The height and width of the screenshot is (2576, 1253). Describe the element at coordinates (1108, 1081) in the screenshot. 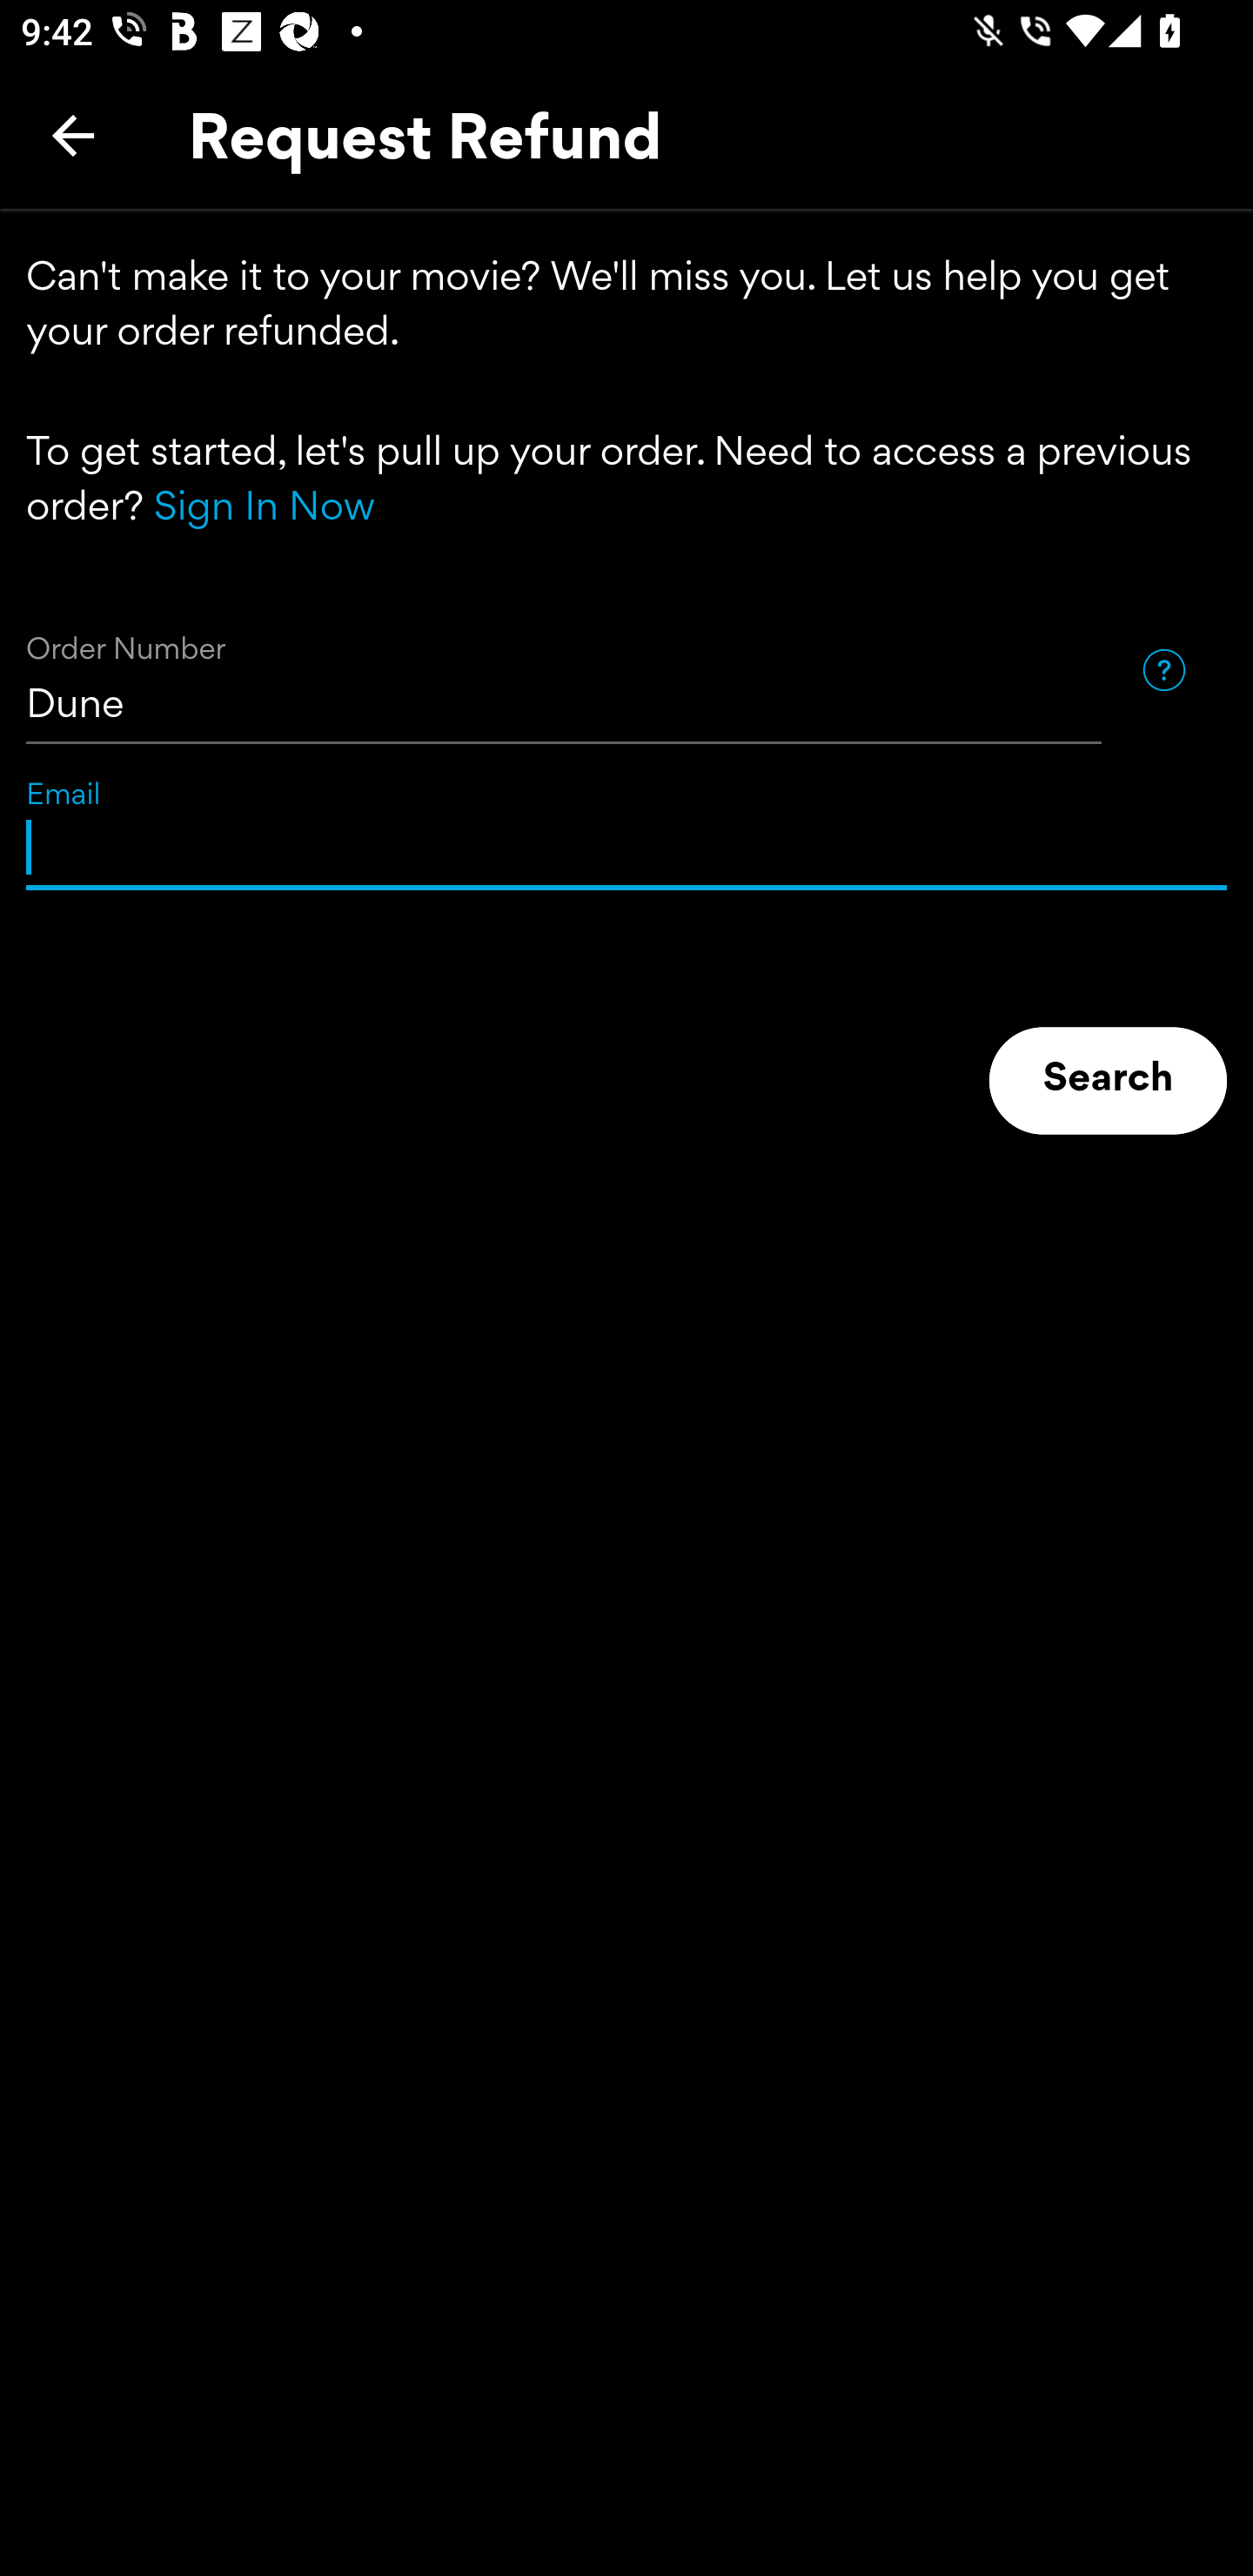

I see `Search` at that location.